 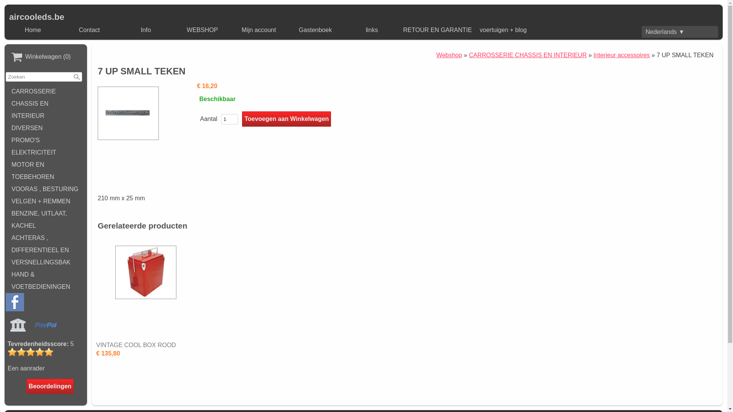 What do you see at coordinates (315, 30) in the screenshot?
I see `Gastenboek` at bounding box center [315, 30].